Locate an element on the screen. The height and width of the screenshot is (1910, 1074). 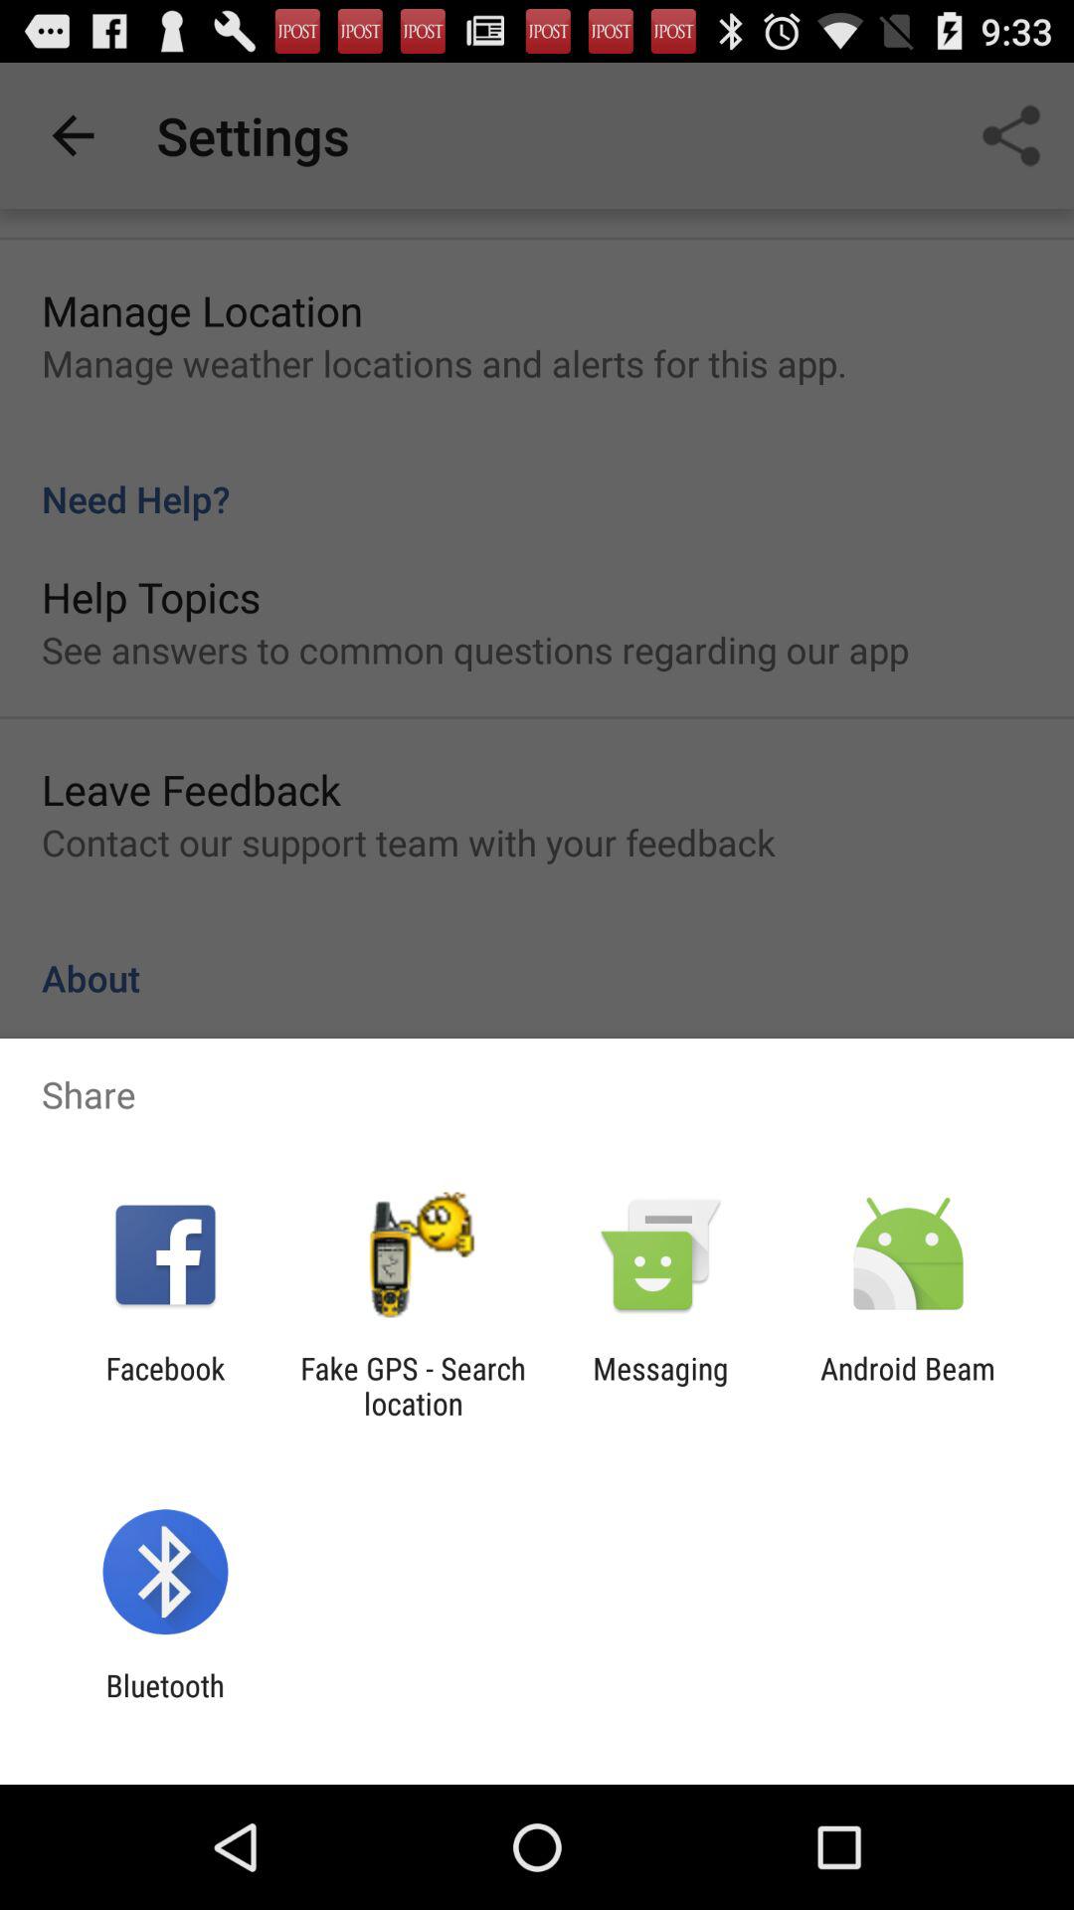
turn off the bluetooth is located at coordinates (165, 1703).